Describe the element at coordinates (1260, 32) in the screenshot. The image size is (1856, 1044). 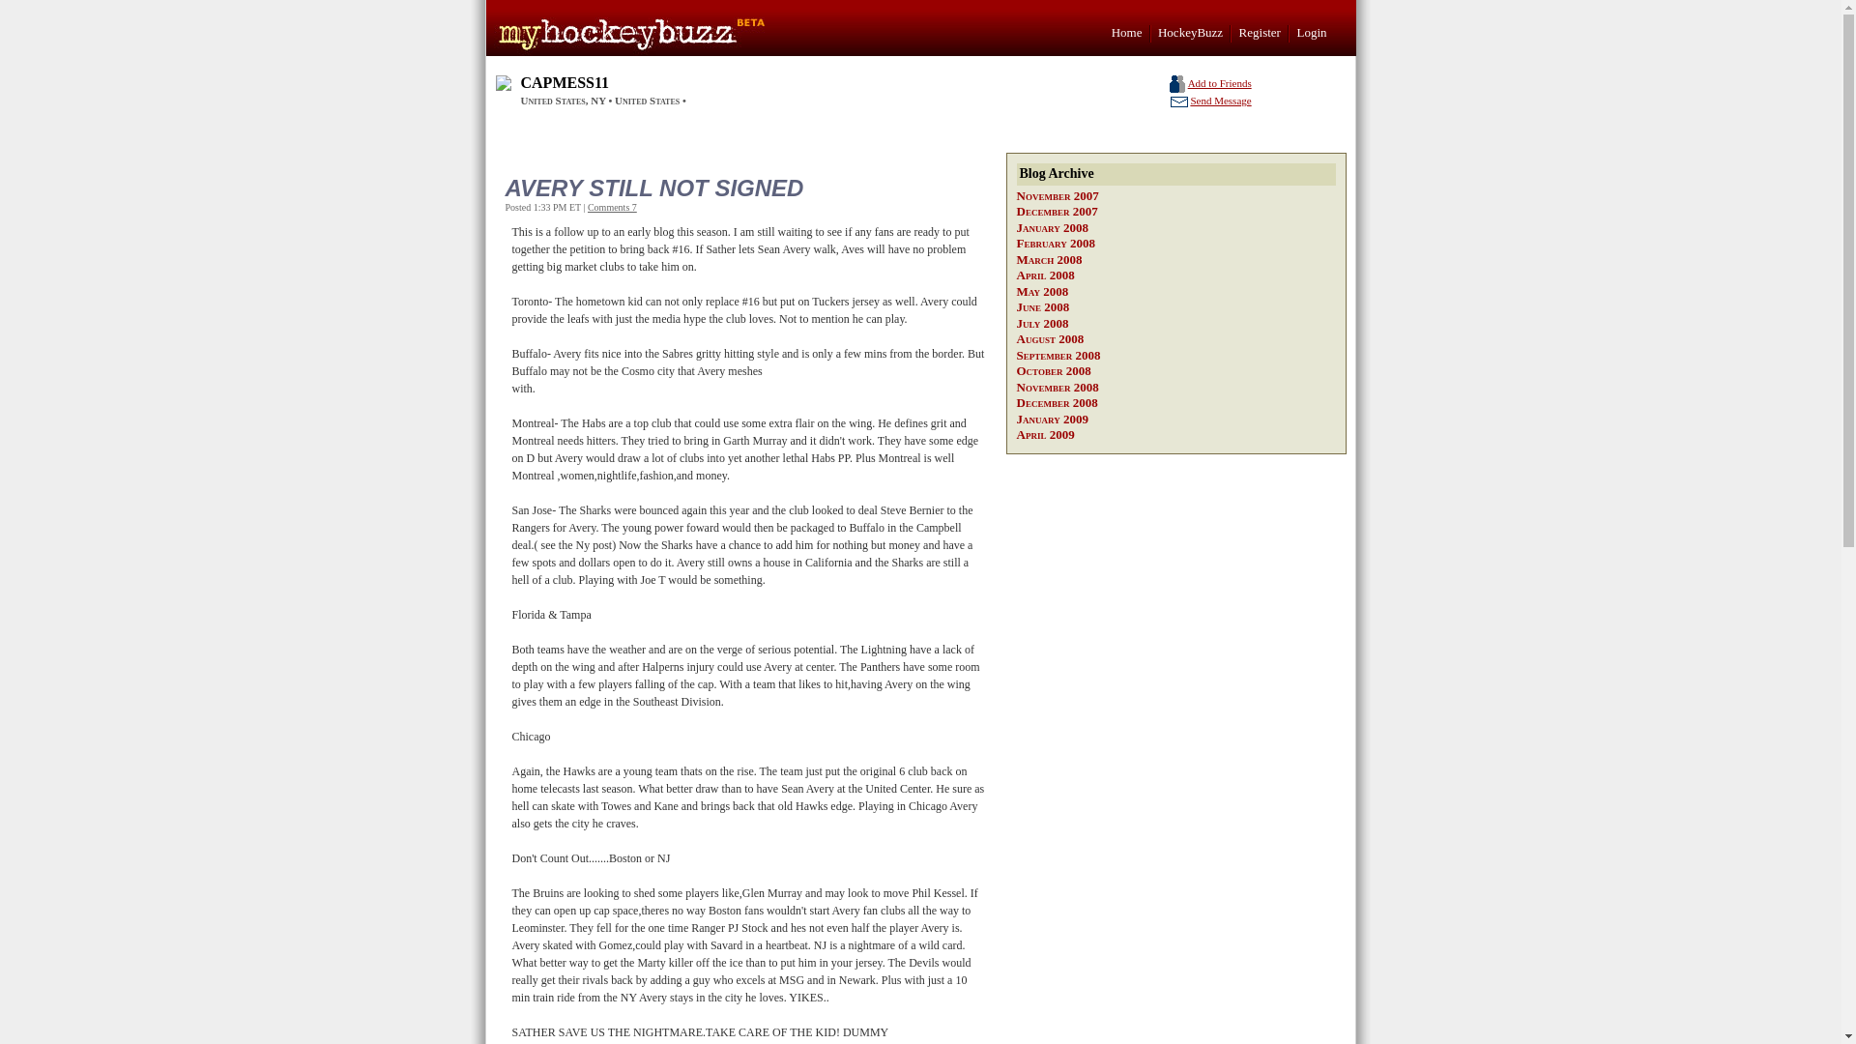
I see `Register` at that location.